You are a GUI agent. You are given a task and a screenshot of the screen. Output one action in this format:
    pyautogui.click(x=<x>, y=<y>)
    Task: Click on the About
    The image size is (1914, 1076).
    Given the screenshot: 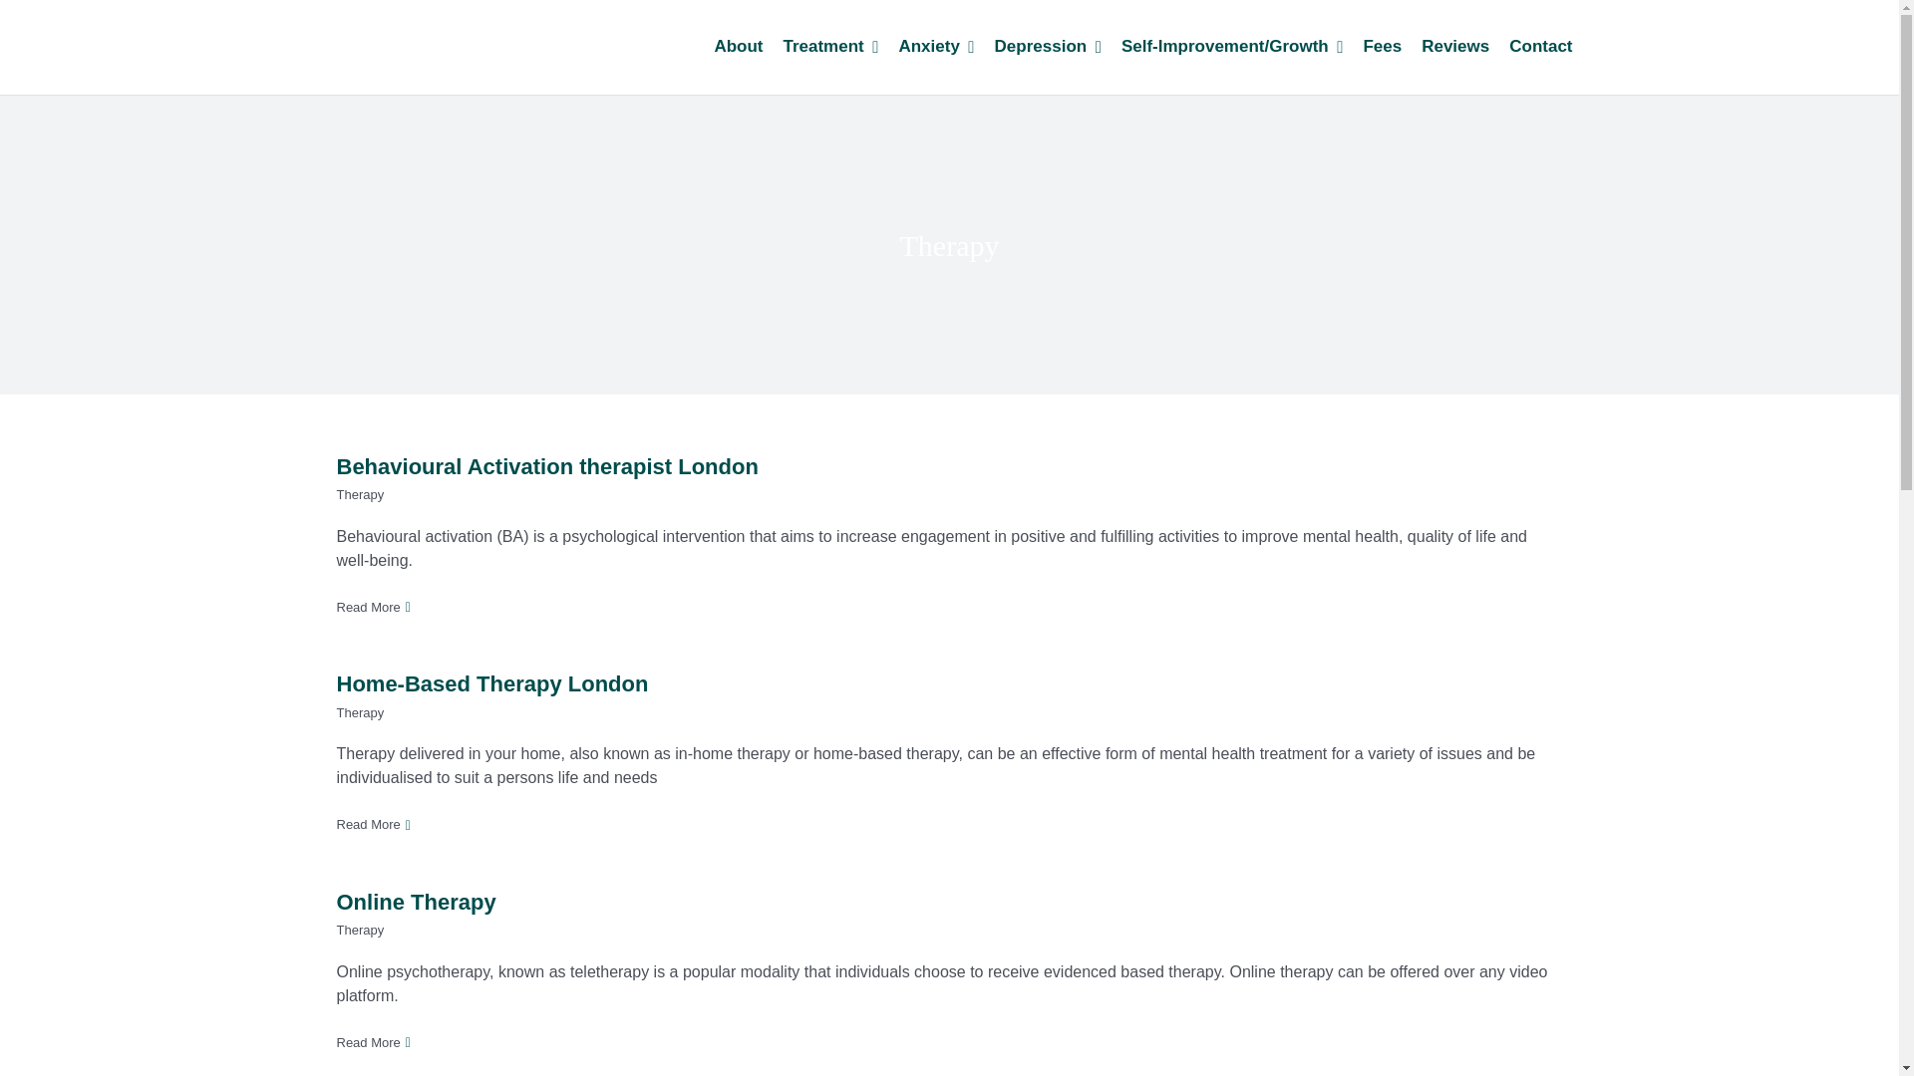 What is the action you would take?
    pyautogui.click(x=738, y=46)
    